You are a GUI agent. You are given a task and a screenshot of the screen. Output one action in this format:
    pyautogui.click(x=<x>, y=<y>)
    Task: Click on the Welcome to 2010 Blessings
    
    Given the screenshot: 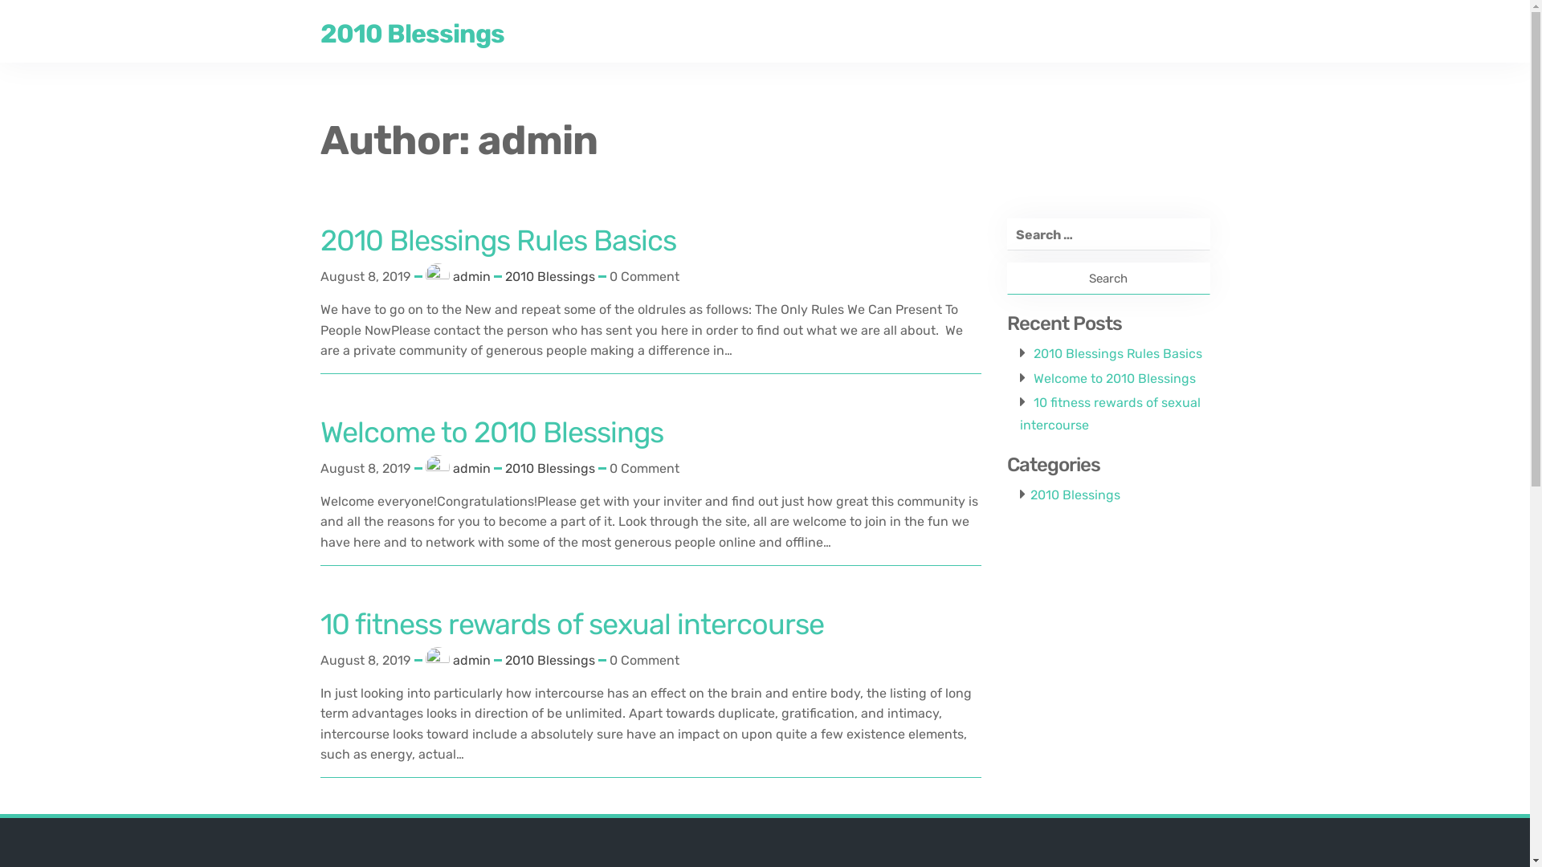 What is the action you would take?
    pyautogui.click(x=492, y=438)
    